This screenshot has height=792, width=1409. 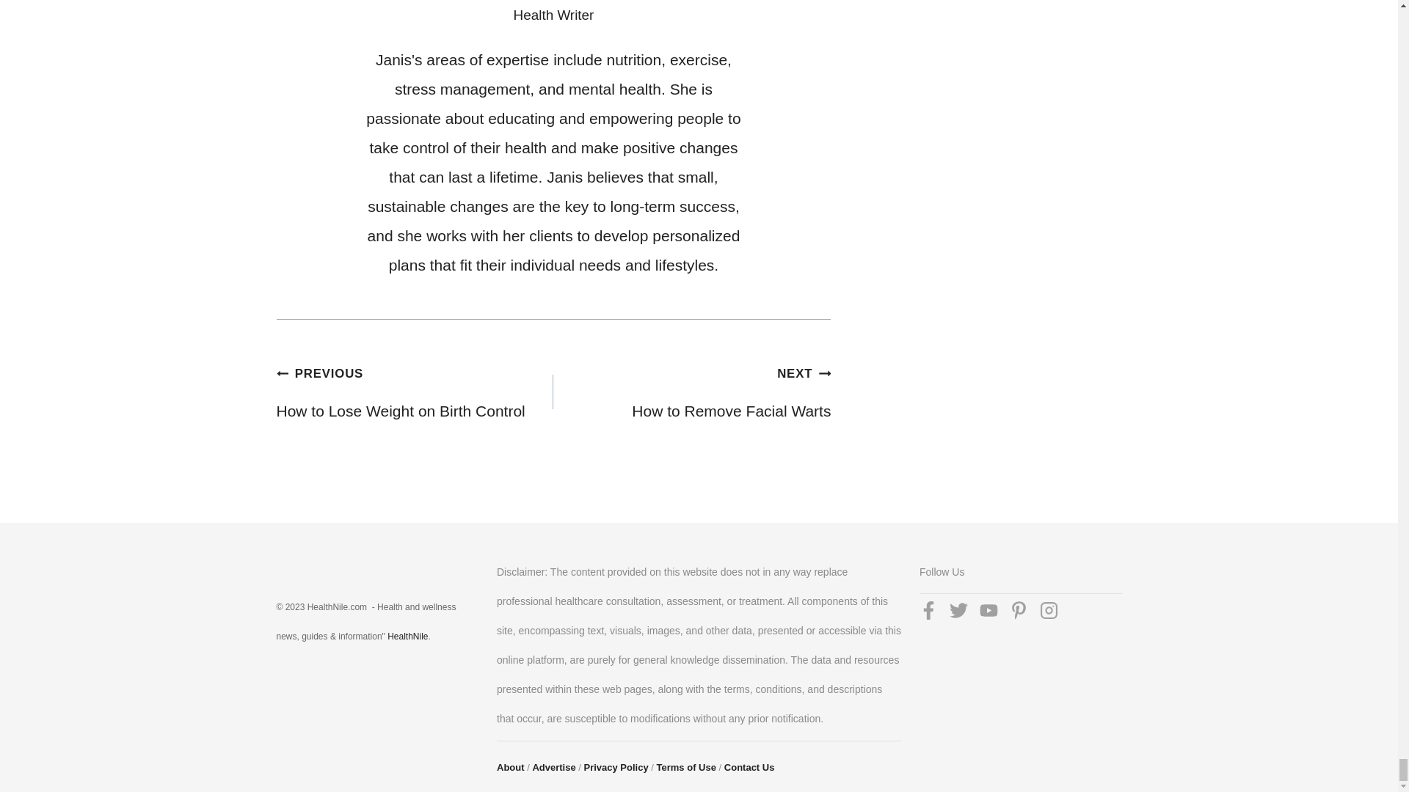 I want to click on About, so click(x=616, y=767).